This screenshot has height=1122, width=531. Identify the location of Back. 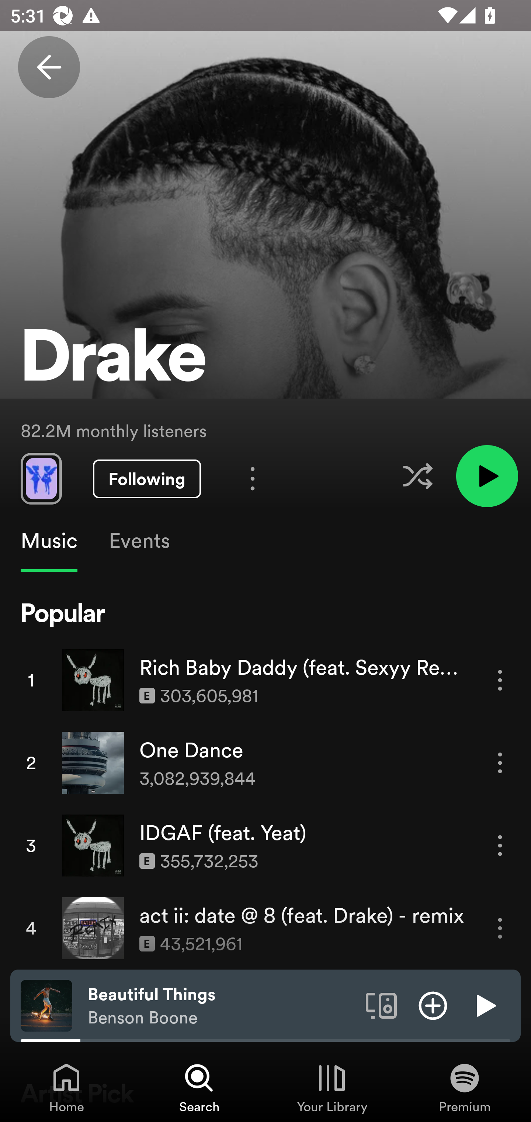
(49, 67).